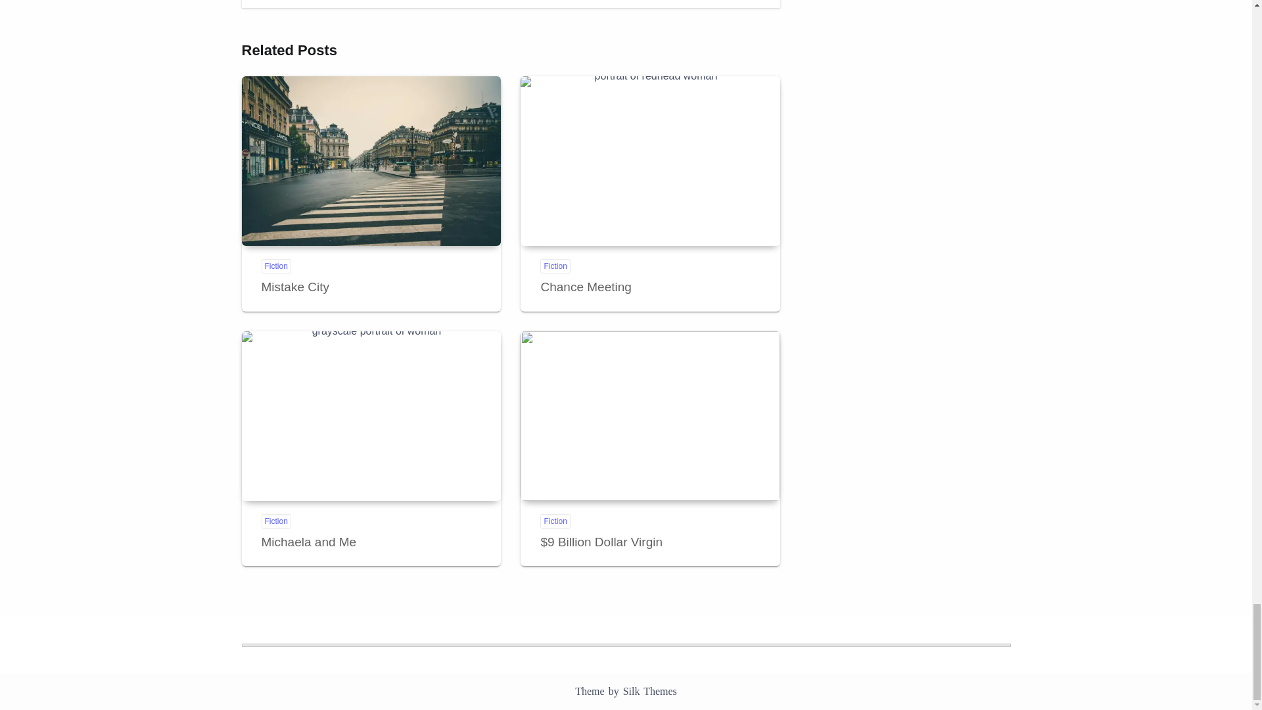 The width and height of the screenshot is (1262, 710). I want to click on Mistake City, so click(371, 160).